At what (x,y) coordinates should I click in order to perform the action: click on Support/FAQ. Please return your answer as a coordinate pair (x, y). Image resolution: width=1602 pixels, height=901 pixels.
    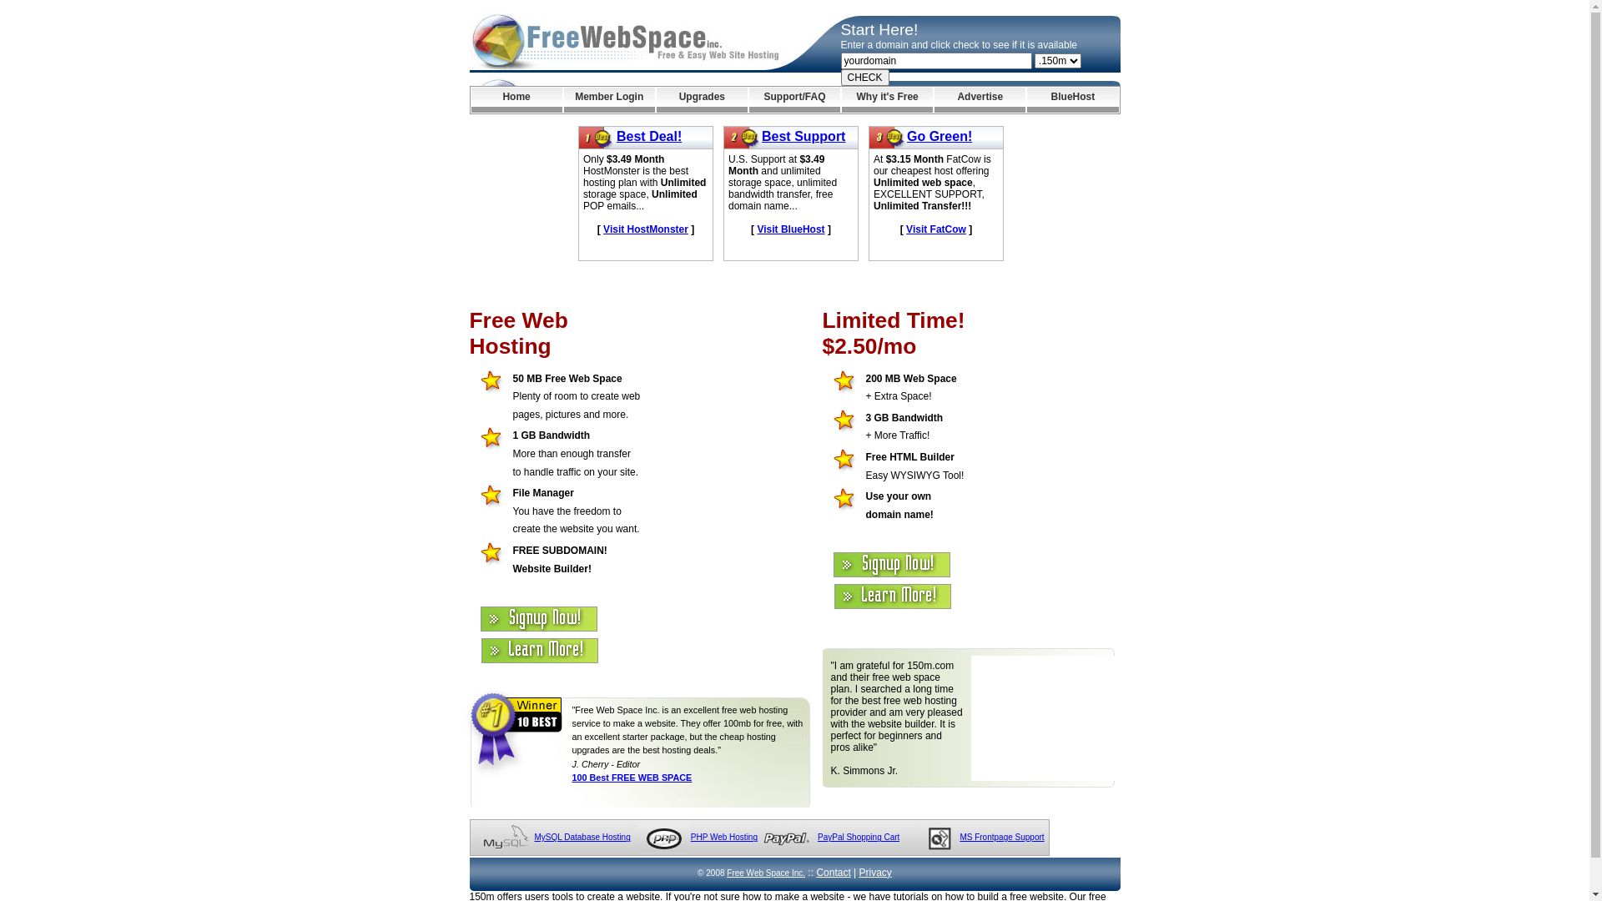
    Looking at the image, I should click on (794, 100).